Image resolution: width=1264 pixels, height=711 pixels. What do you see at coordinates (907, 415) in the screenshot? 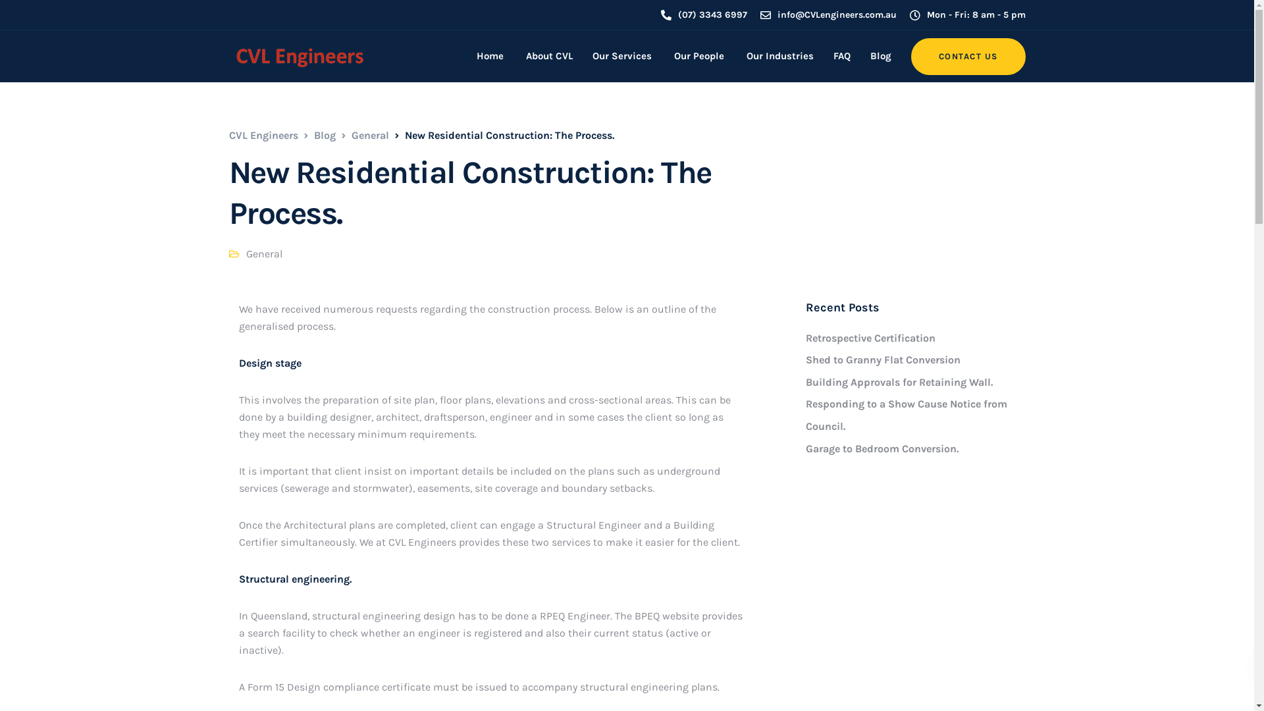
I see `Responding to a Show Cause Notice from Council.` at bounding box center [907, 415].